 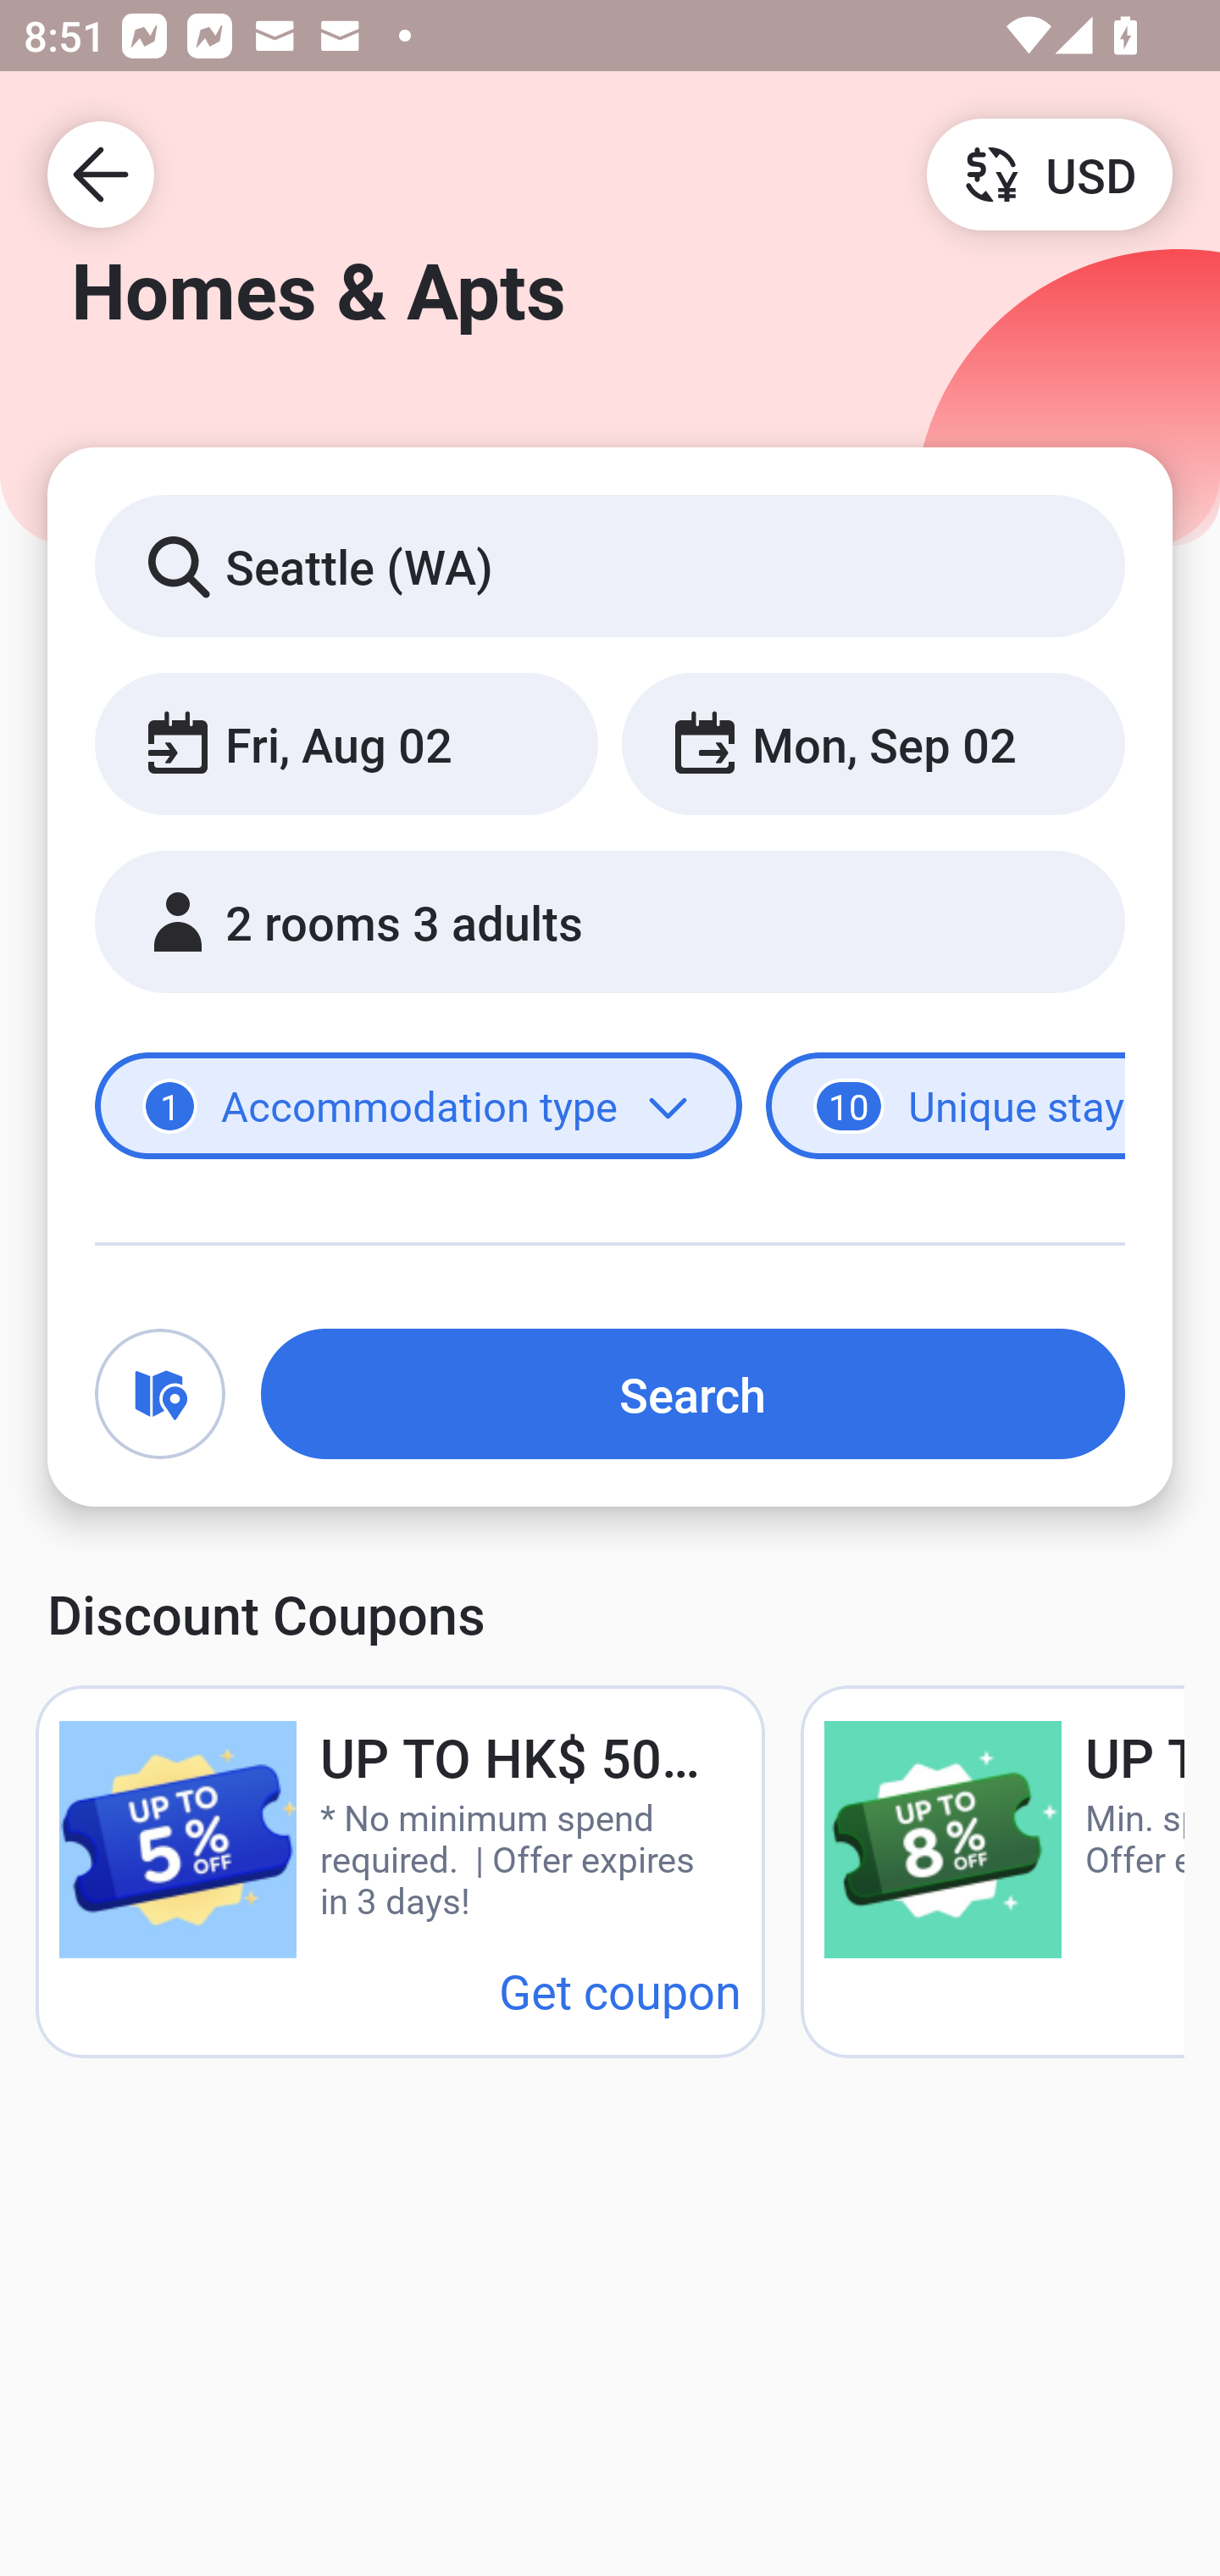 I want to click on Mon, Sep 02, so click(x=873, y=742).